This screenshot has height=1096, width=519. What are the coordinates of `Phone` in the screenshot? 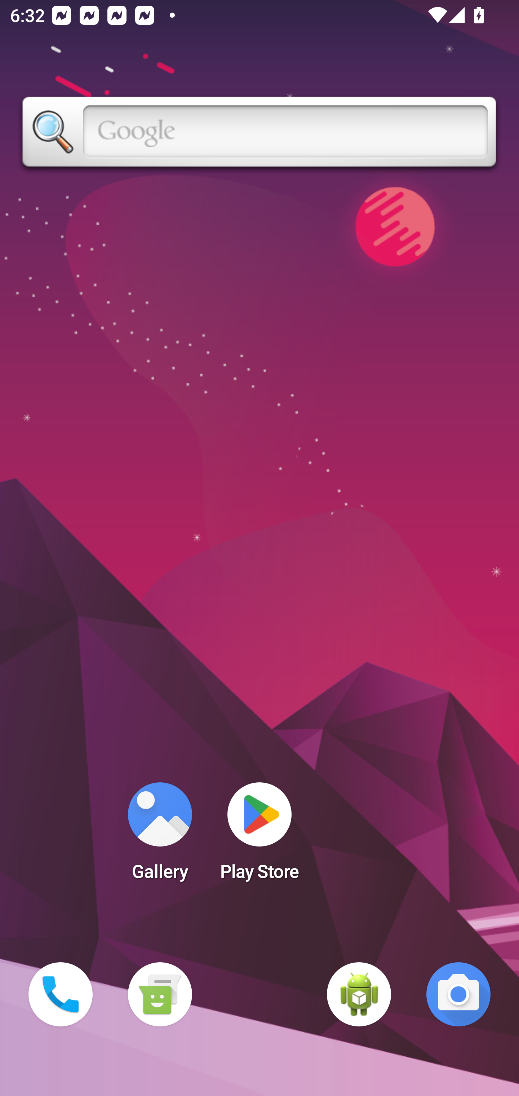 It's located at (61, 994).